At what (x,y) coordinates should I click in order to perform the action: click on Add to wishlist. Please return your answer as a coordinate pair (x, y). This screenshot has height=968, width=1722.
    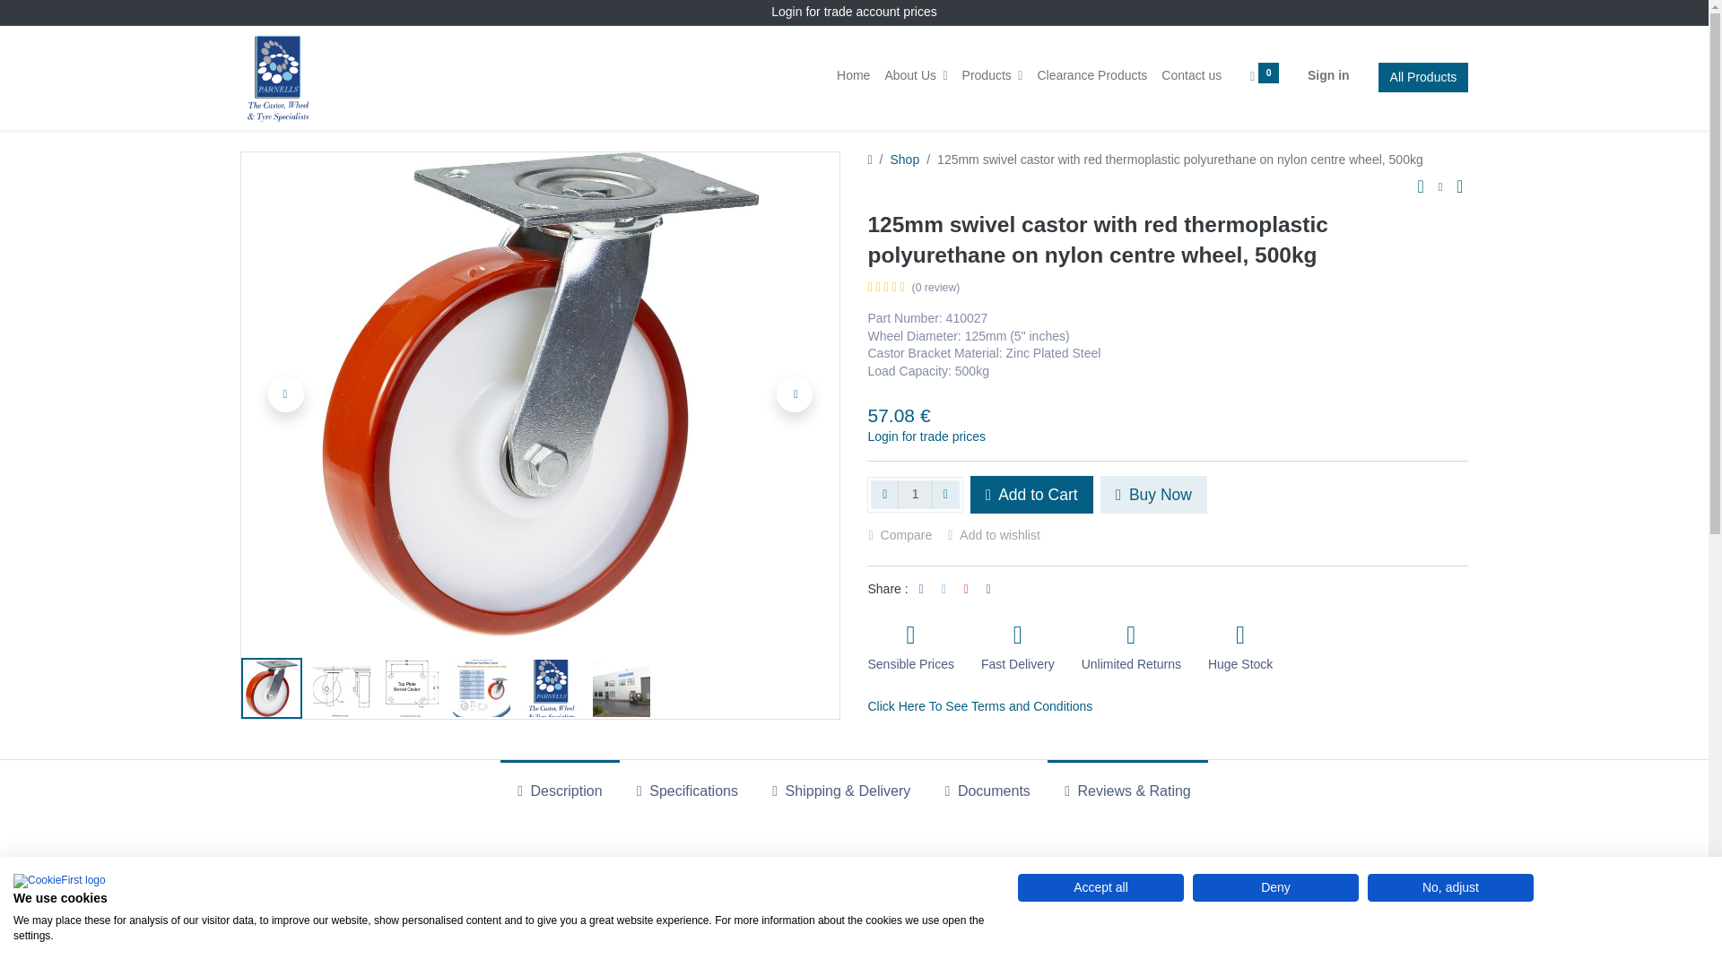
    Looking at the image, I should click on (1001, 536).